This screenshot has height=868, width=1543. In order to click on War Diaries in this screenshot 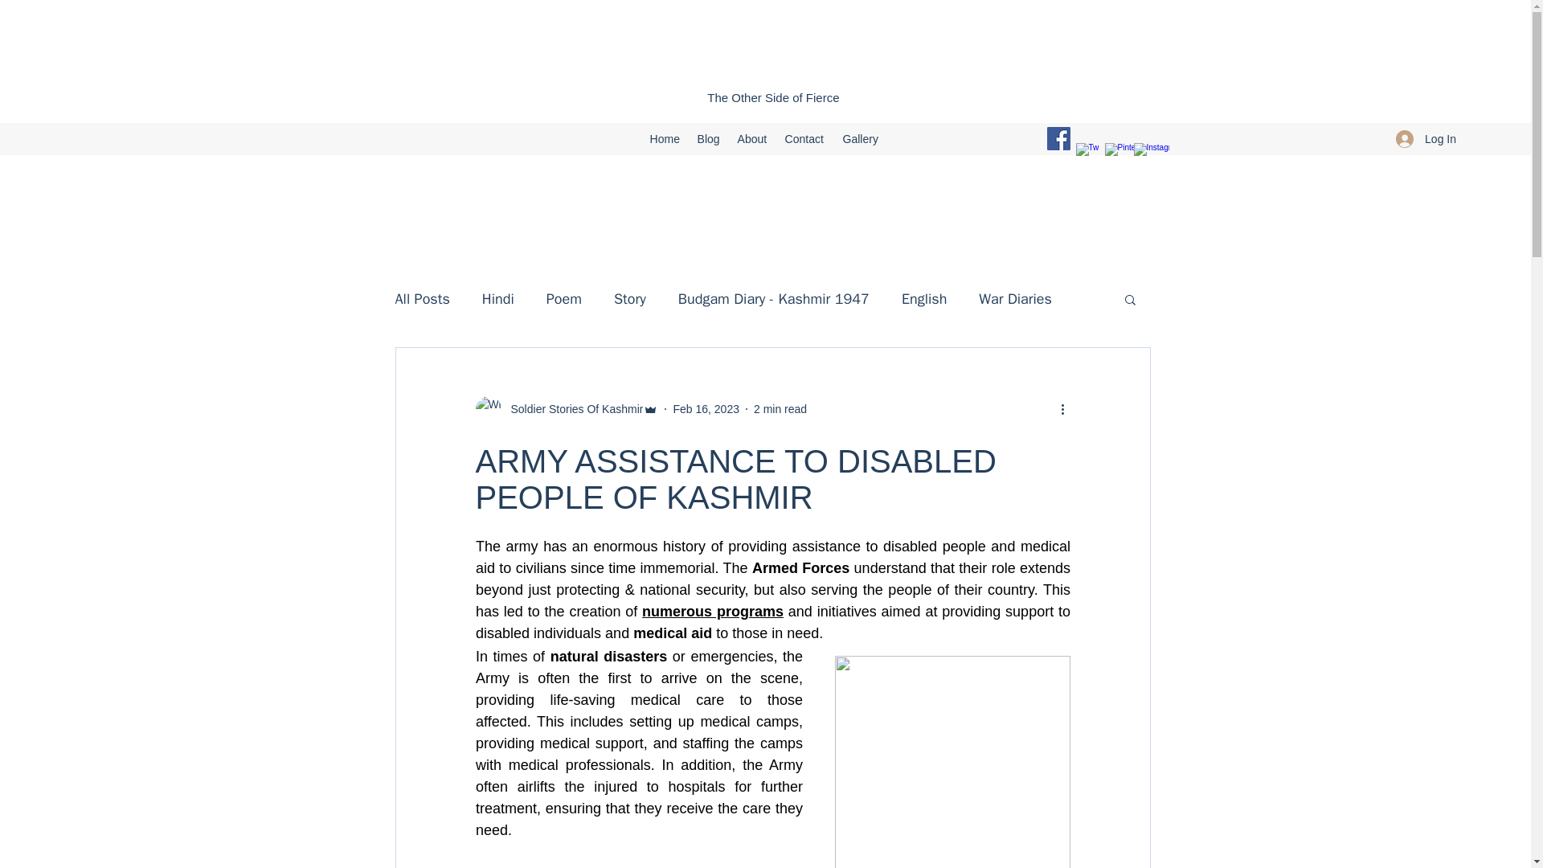, I will do `click(1015, 299)`.